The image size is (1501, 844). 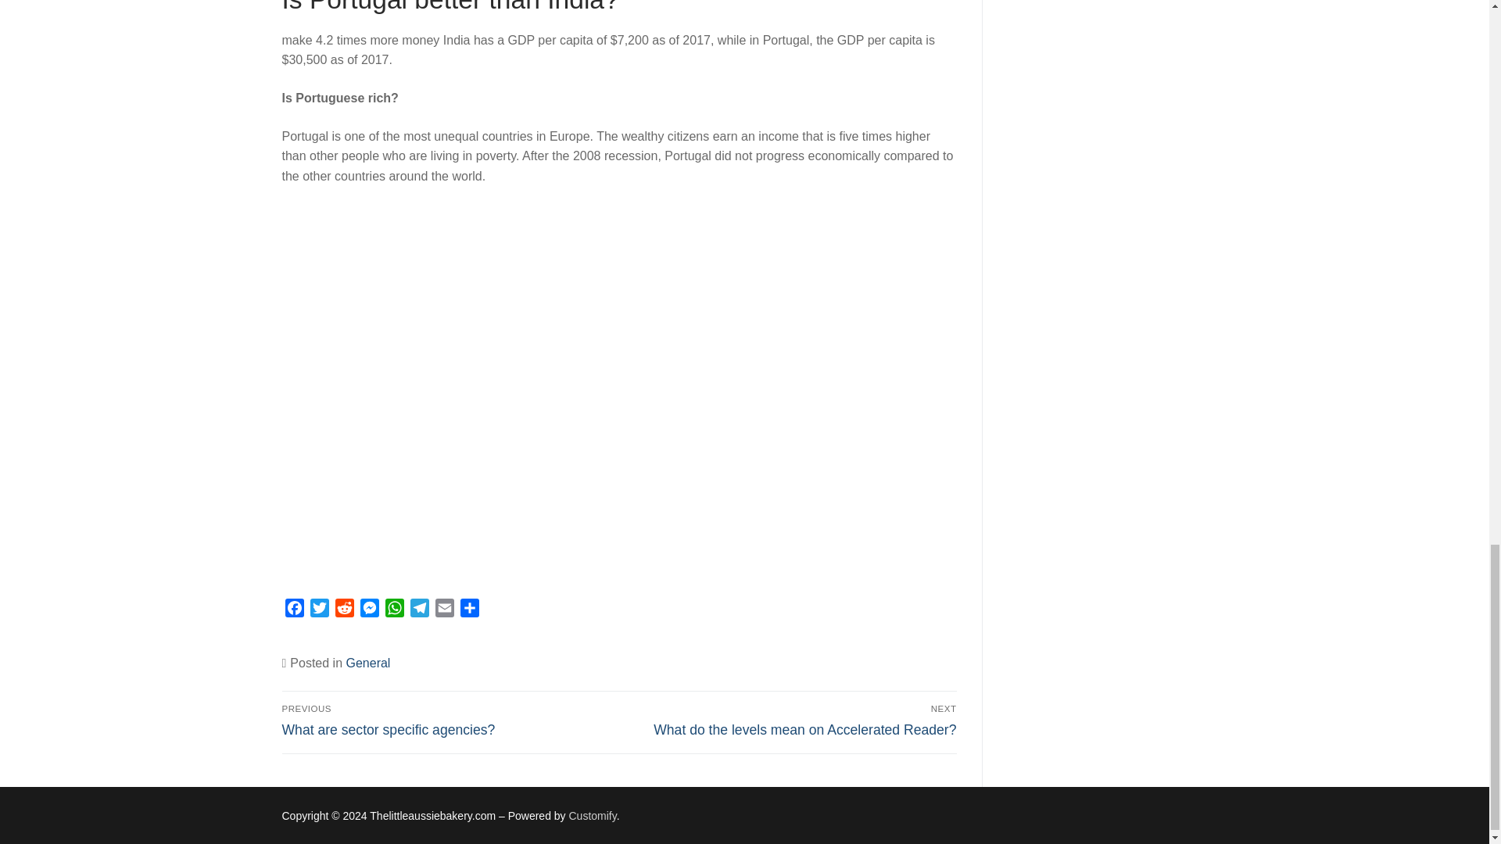 I want to click on Email, so click(x=369, y=610).